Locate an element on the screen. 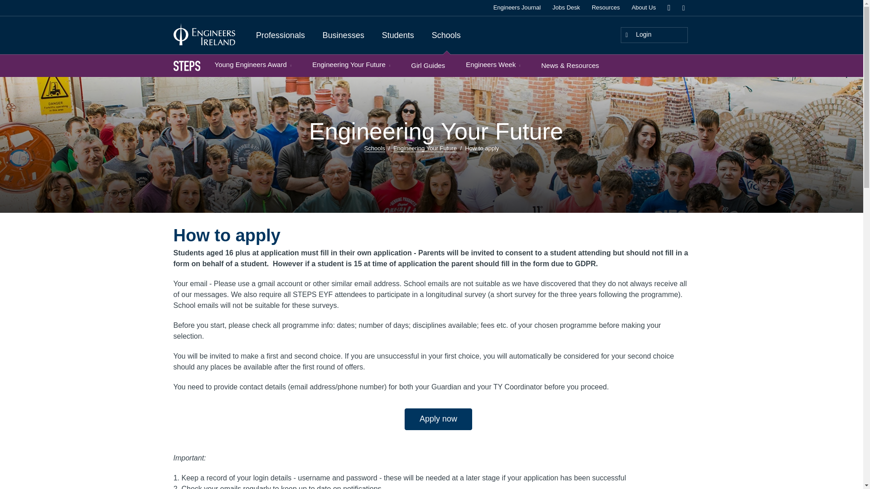  Engineering Your Future is located at coordinates (351, 65).